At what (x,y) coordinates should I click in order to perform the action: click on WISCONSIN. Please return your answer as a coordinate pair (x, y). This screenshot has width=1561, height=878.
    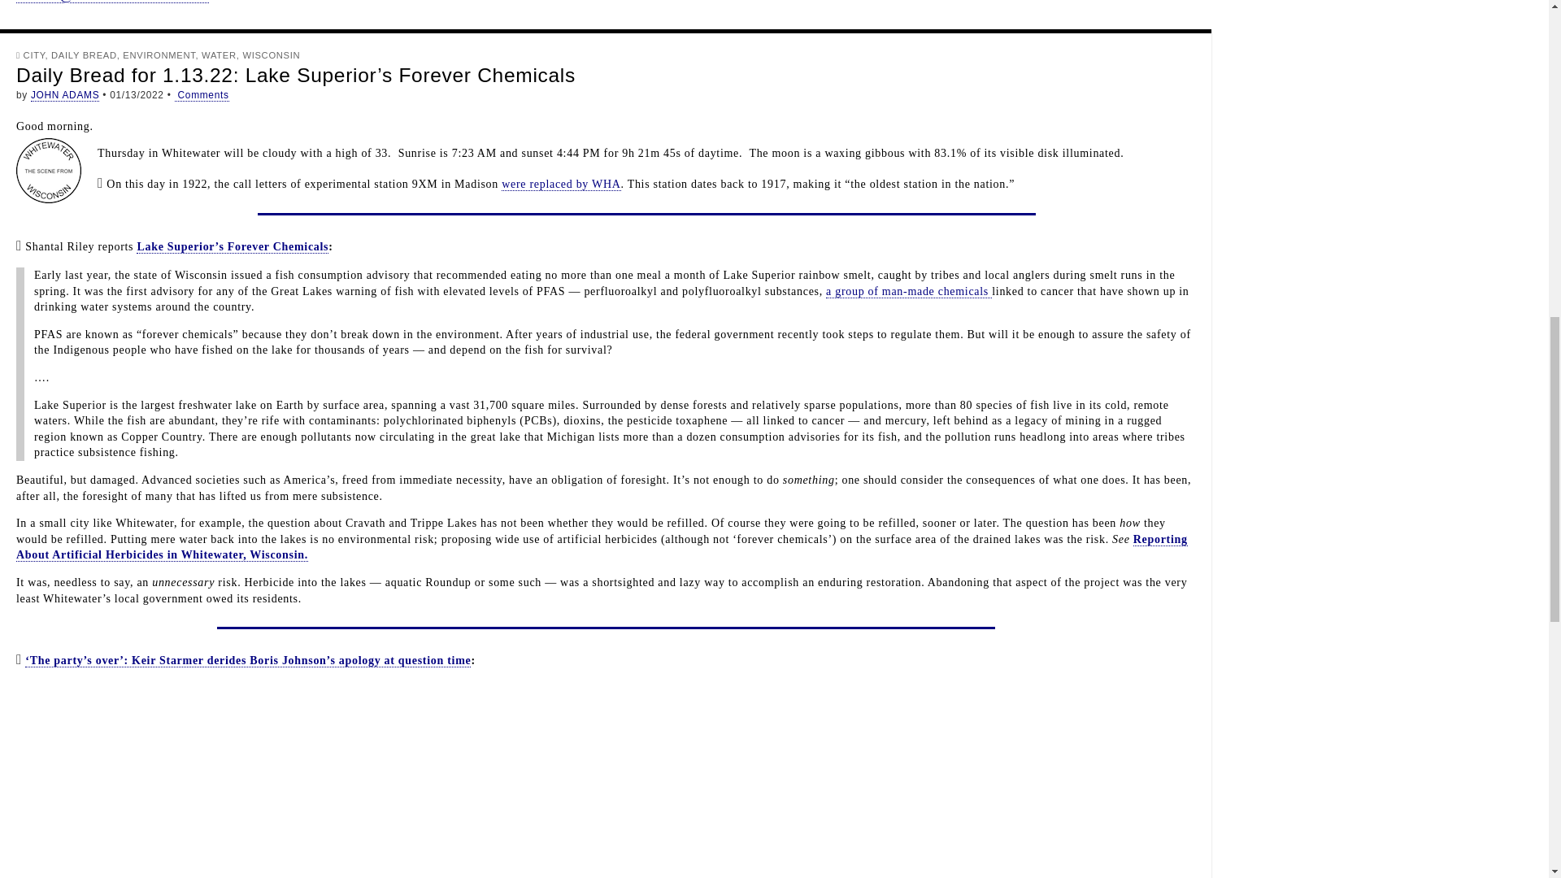
    Looking at the image, I should click on (270, 55).